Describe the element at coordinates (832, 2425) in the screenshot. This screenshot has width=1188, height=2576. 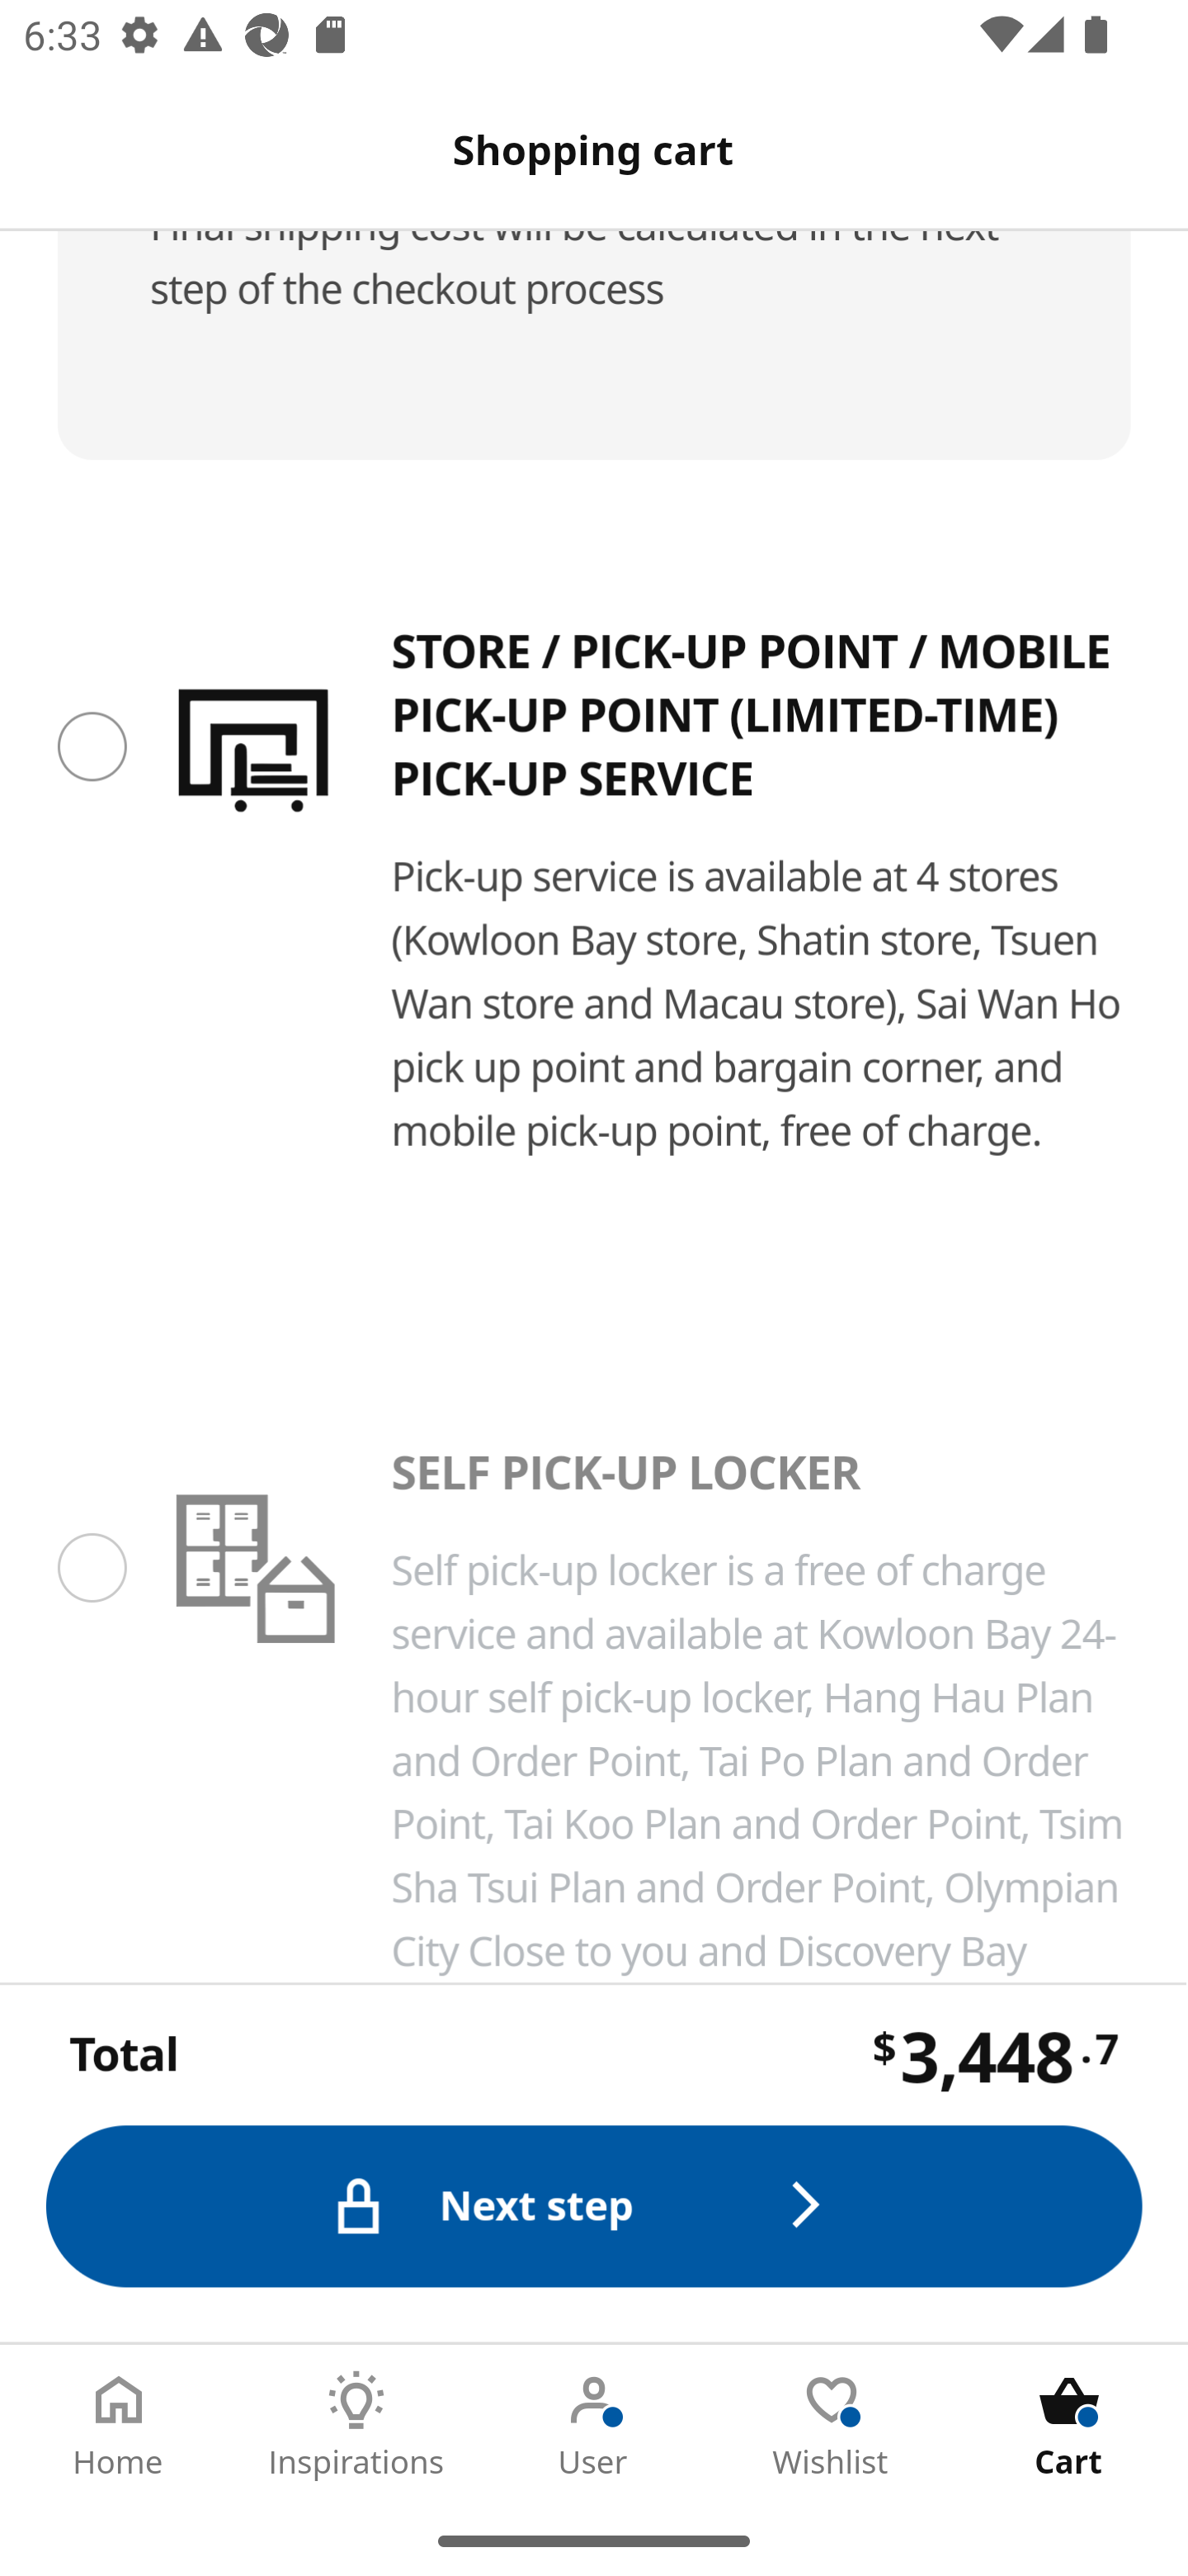
I see `Wishlist
Tab 4 of 5` at that location.